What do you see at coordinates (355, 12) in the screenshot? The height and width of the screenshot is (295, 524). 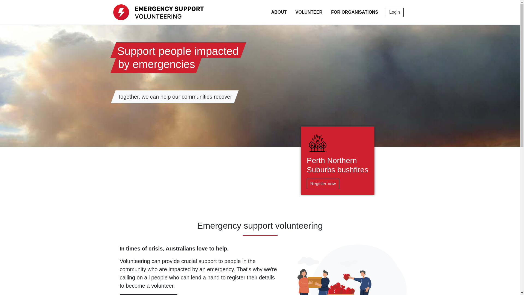 I see `FOR ORGANISATIONS` at bounding box center [355, 12].